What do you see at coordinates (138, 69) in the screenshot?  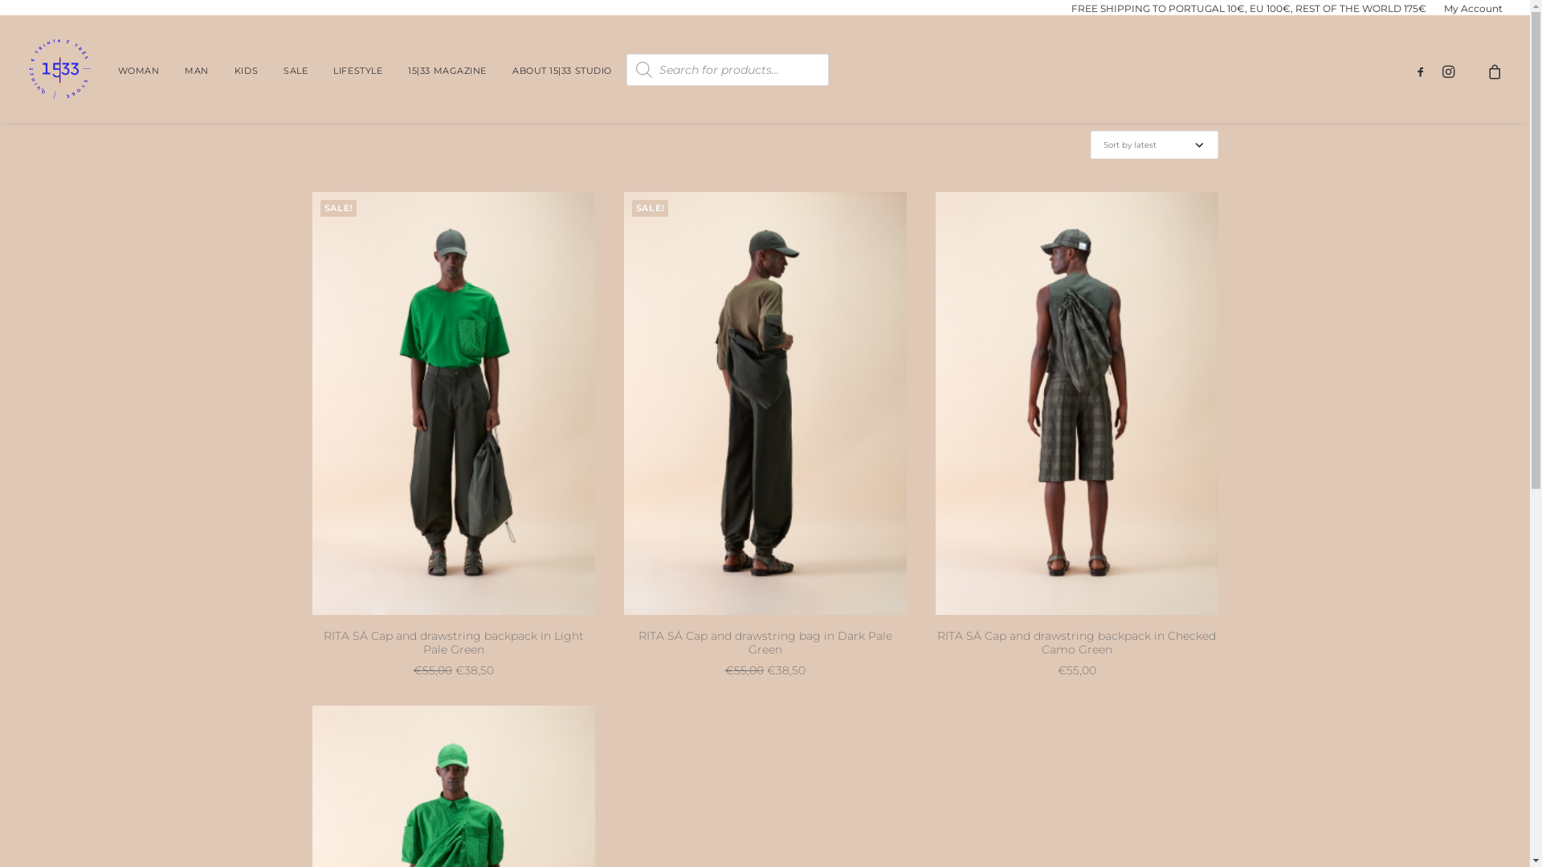 I see `WOMAN` at bounding box center [138, 69].